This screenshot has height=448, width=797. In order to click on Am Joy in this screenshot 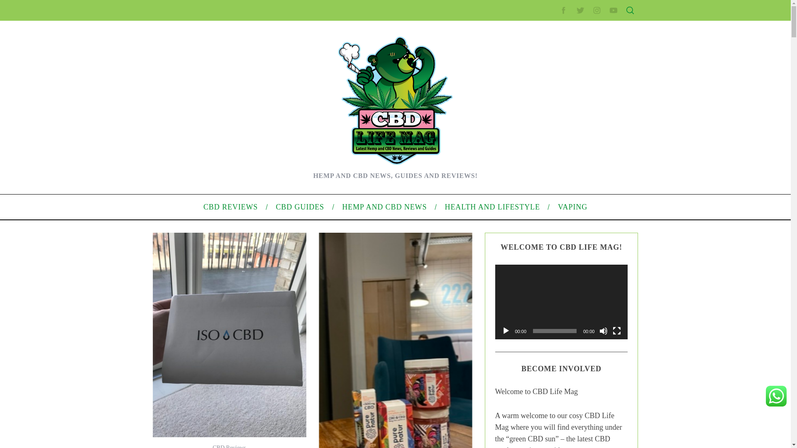, I will do `click(186, 281)`.